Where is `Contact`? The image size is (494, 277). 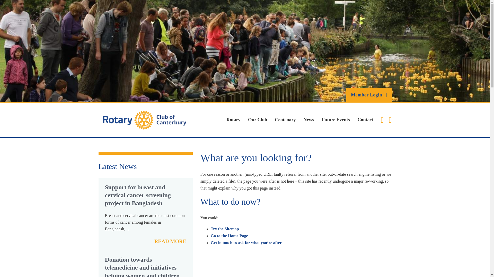
Contact is located at coordinates (365, 120).